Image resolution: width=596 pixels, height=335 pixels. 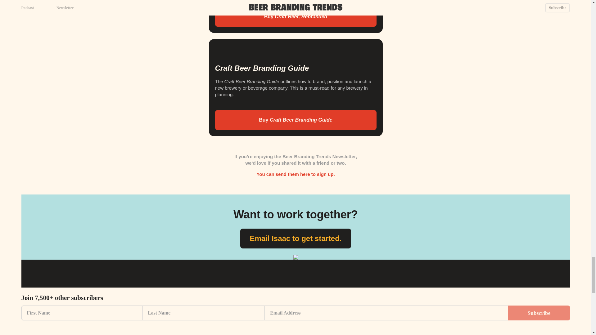 I want to click on Buy Craft Beer, Rebranded, so click(x=295, y=17).